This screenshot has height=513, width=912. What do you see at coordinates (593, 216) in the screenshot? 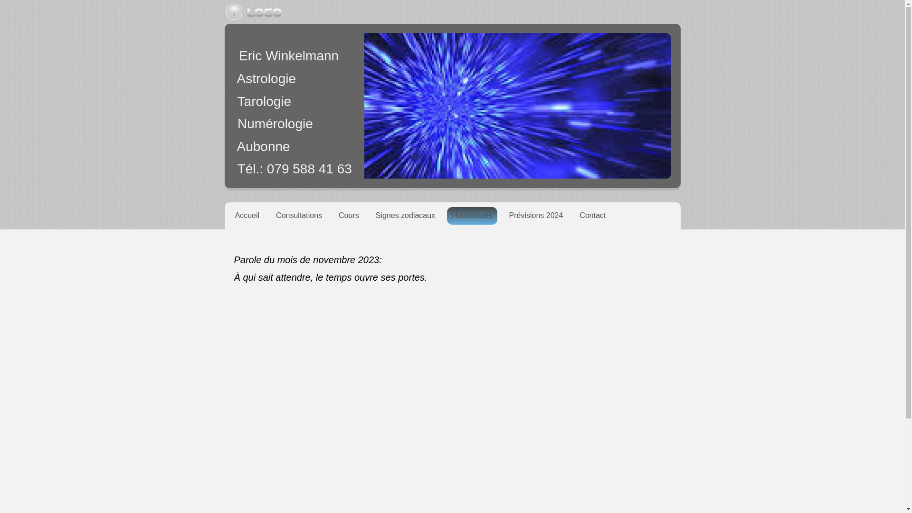
I see `Contact` at bounding box center [593, 216].